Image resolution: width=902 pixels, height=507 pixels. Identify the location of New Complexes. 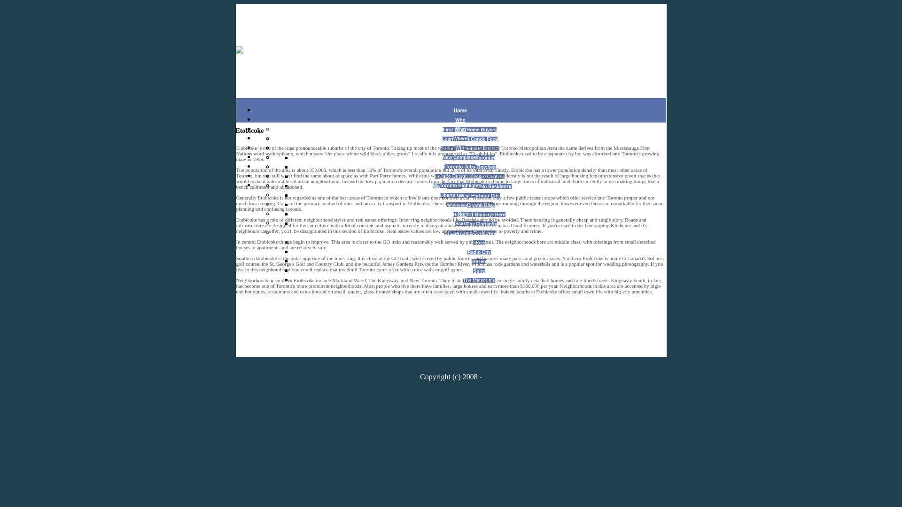
(460, 158).